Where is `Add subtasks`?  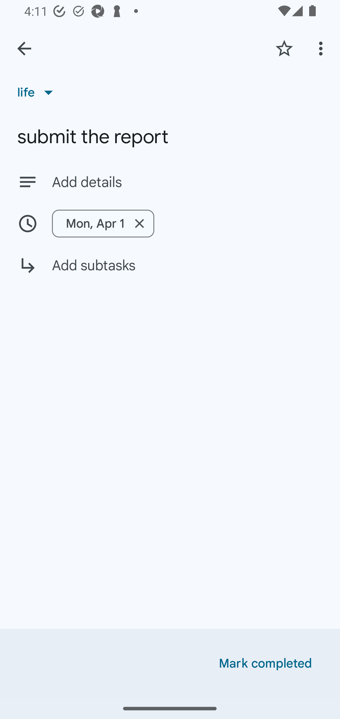 Add subtasks is located at coordinates (170, 272).